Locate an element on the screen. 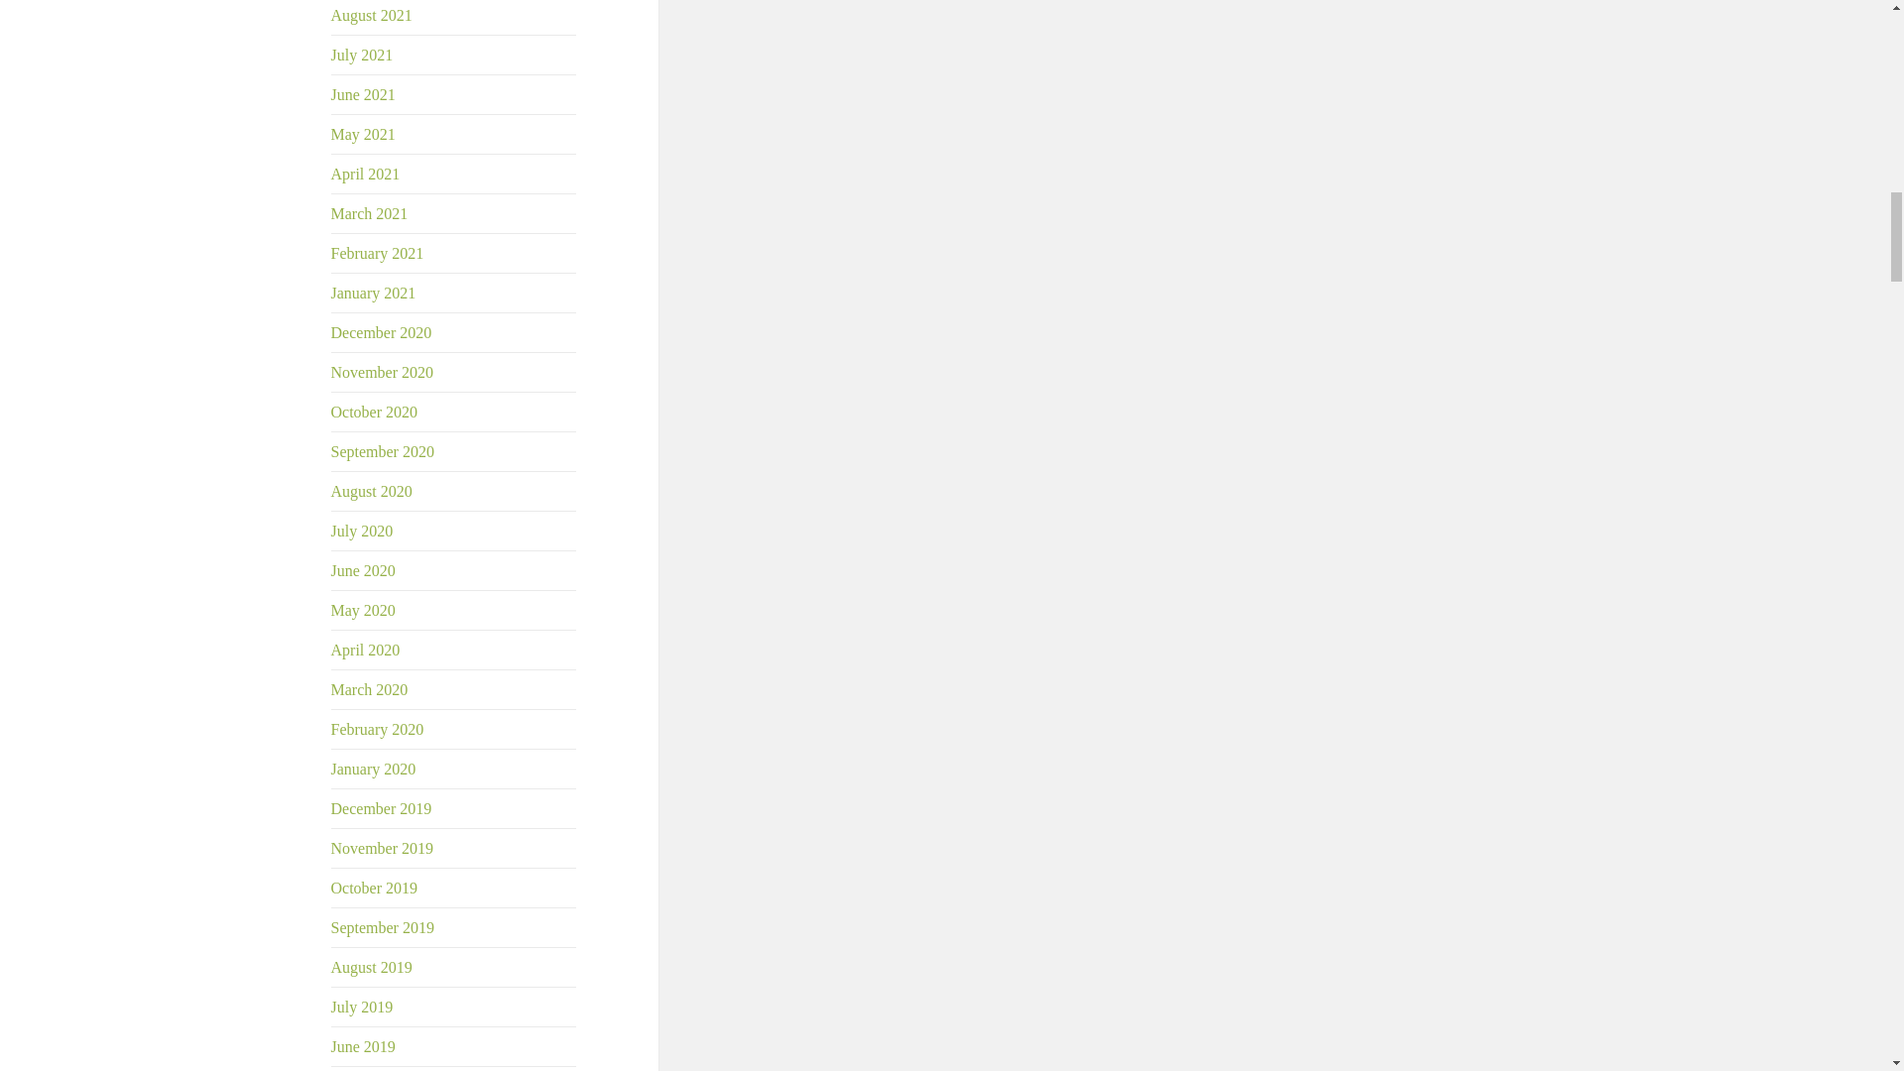 Image resolution: width=1904 pixels, height=1071 pixels. March 2021 is located at coordinates (370, 213).